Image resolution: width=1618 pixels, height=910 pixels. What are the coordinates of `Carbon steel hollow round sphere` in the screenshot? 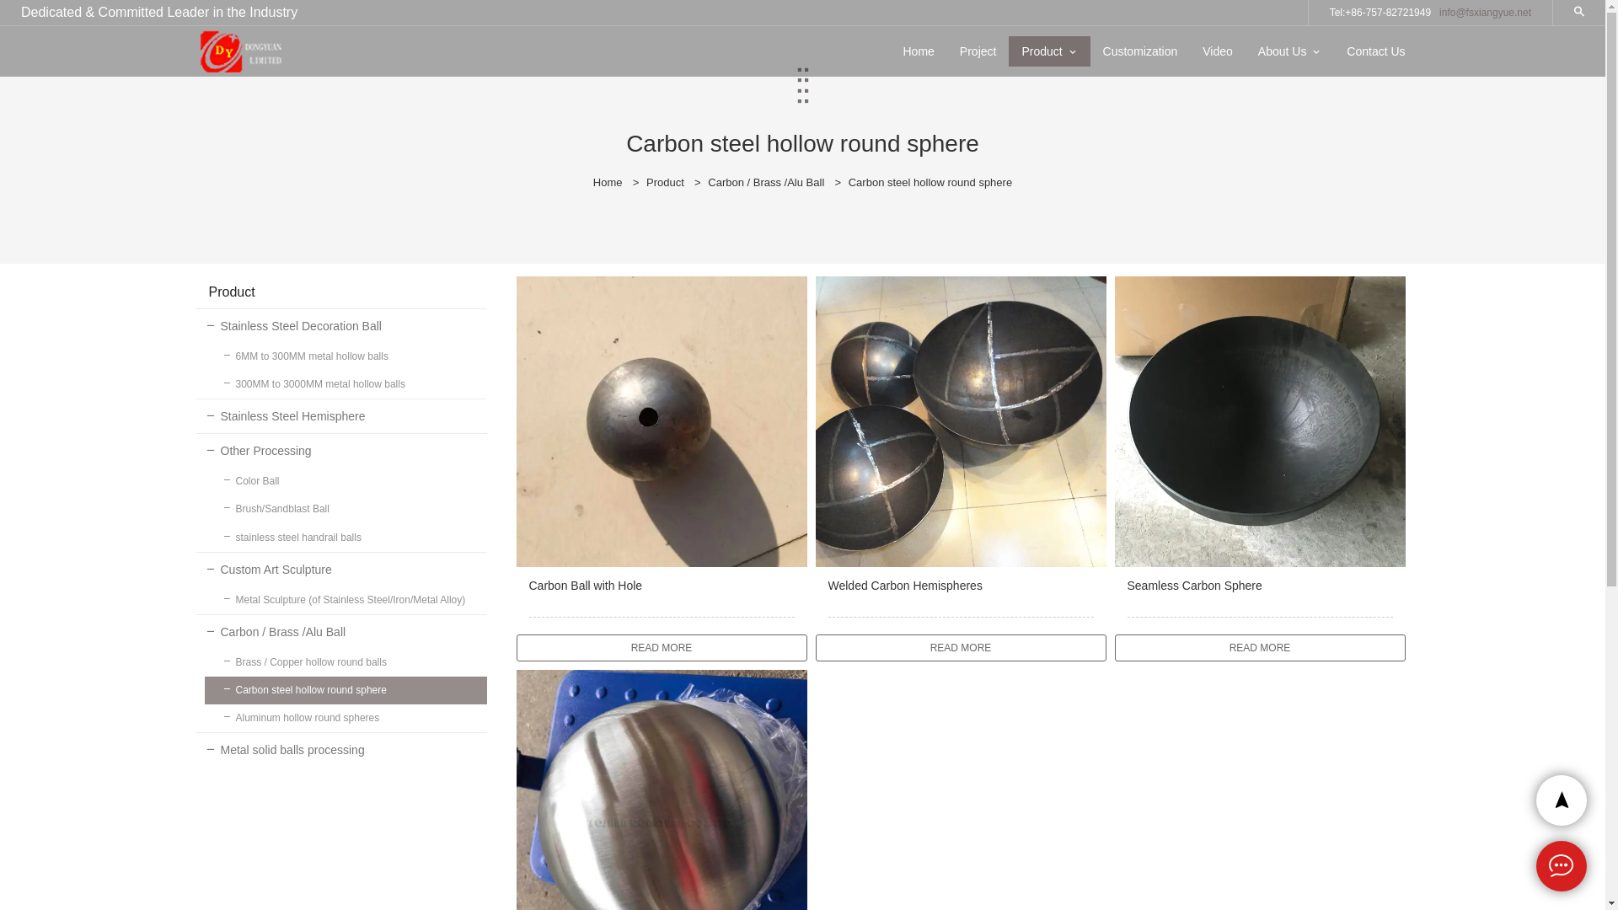 It's located at (346, 691).